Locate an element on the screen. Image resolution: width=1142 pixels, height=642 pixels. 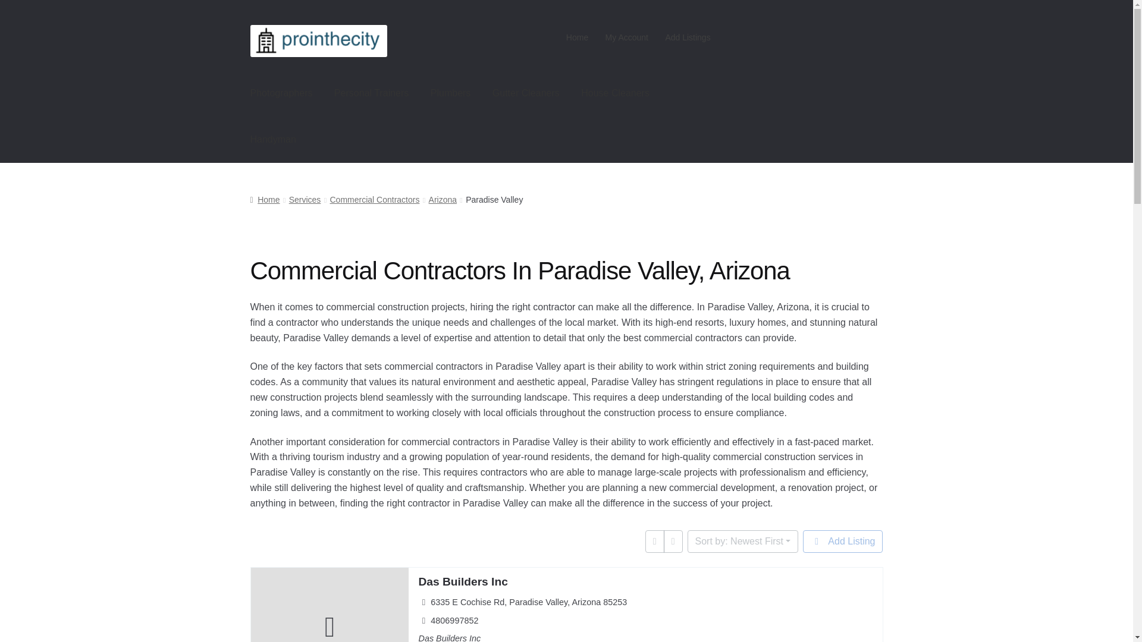
Add Listing is located at coordinates (842, 541).